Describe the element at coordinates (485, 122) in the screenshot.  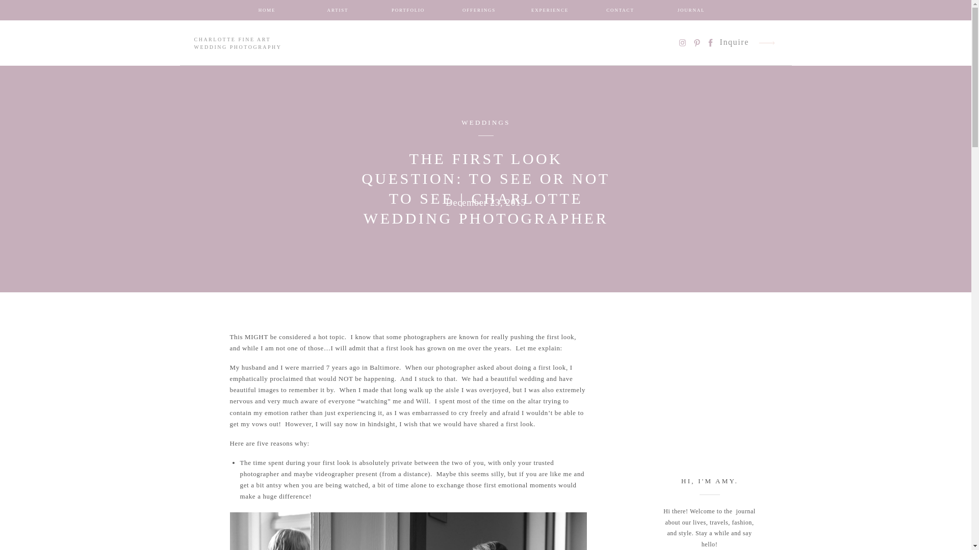
I see `WEDDINGS` at that location.